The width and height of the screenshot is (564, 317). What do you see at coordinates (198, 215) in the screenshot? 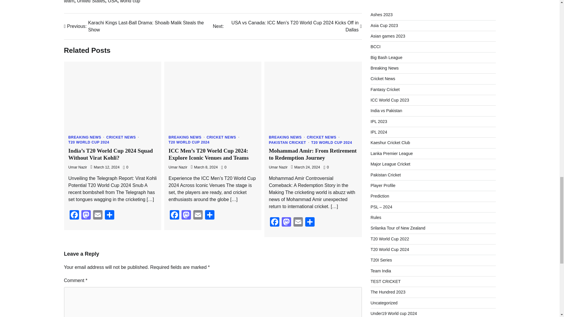
I see `Email` at bounding box center [198, 215].